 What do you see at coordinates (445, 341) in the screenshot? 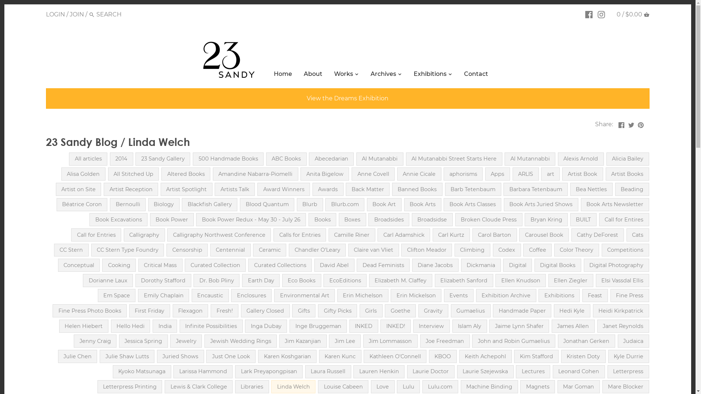
I see `Joe Freedman` at bounding box center [445, 341].